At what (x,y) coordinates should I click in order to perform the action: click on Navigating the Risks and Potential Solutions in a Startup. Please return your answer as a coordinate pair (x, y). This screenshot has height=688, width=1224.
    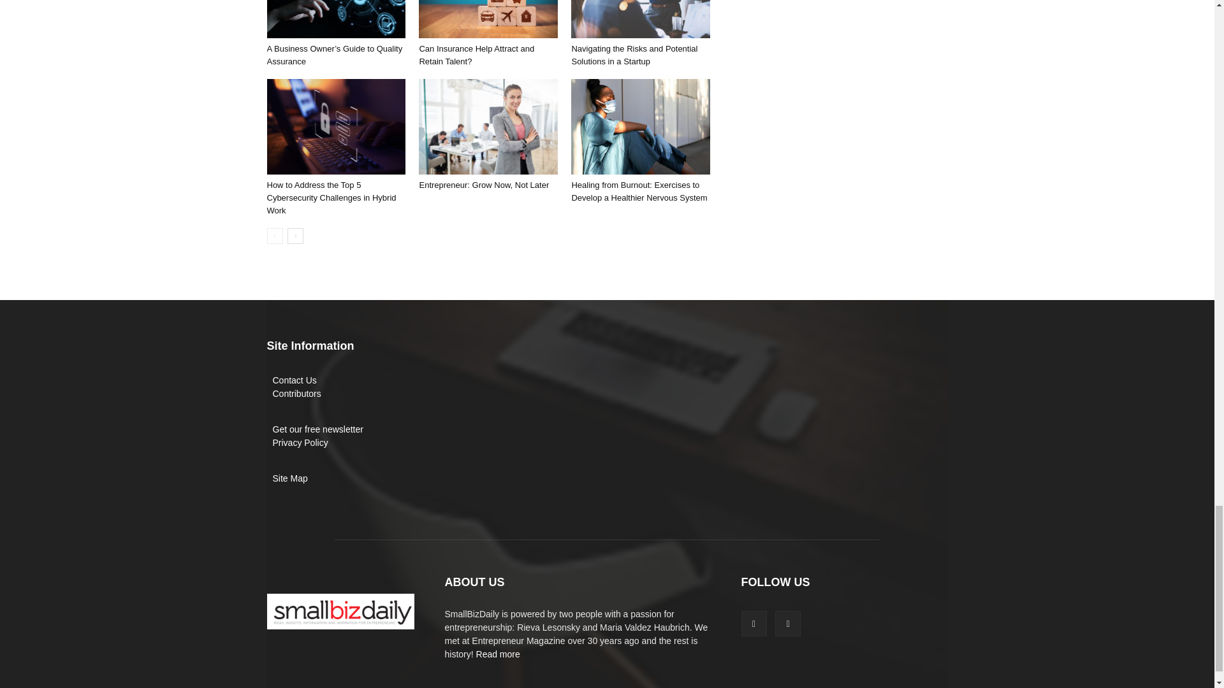
    Looking at the image, I should click on (634, 55).